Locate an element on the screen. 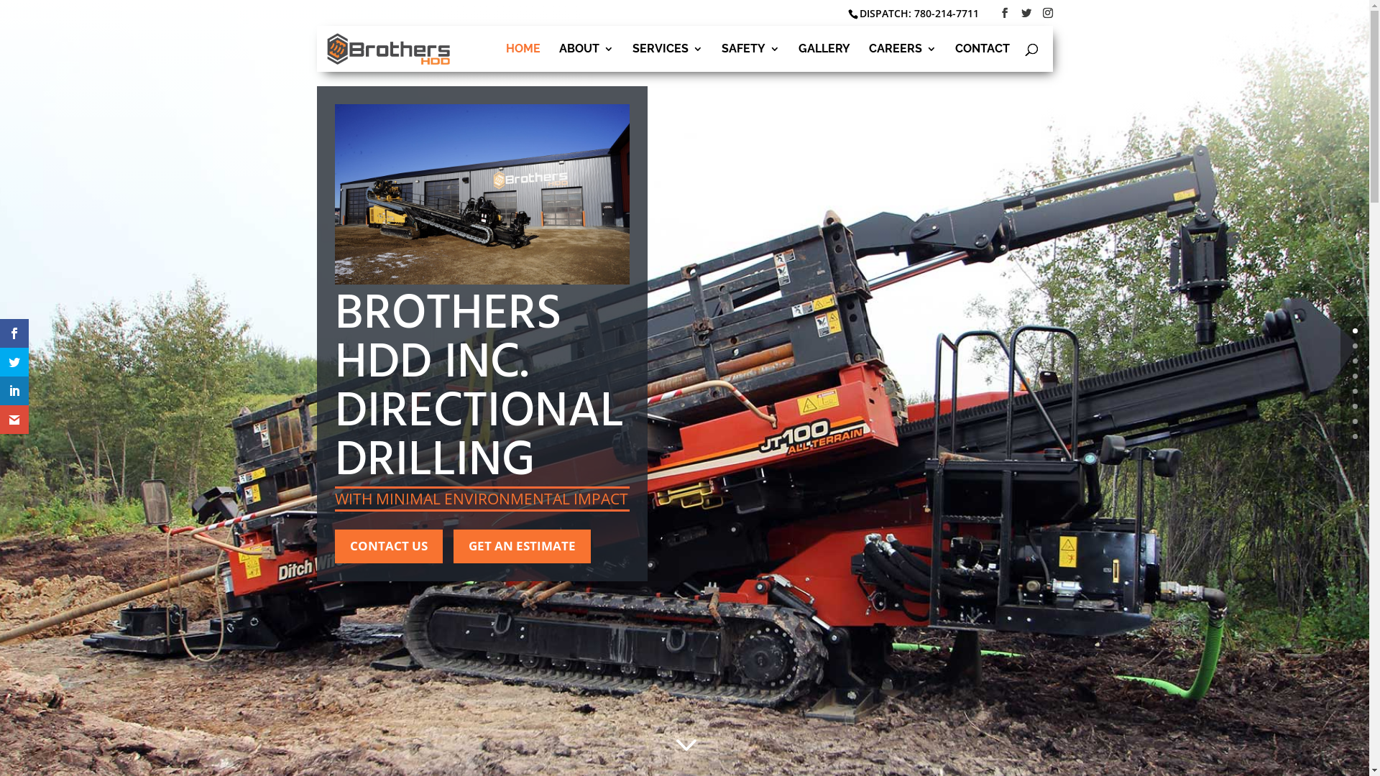 The width and height of the screenshot is (1380, 776). 0 is located at coordinates (1356, 331).